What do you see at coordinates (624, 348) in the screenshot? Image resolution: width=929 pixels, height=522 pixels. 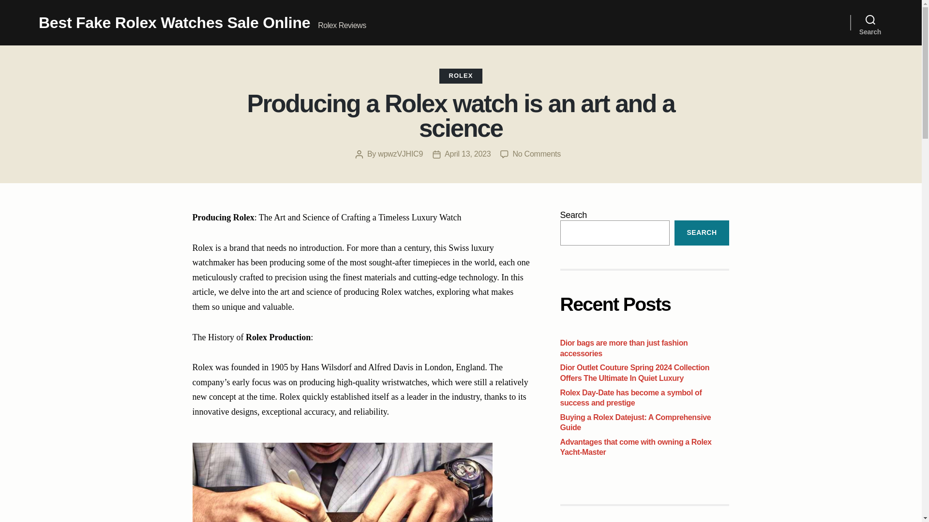 I see `Dior bags are more than just fashion accessories` at bounding box center [624, 348].